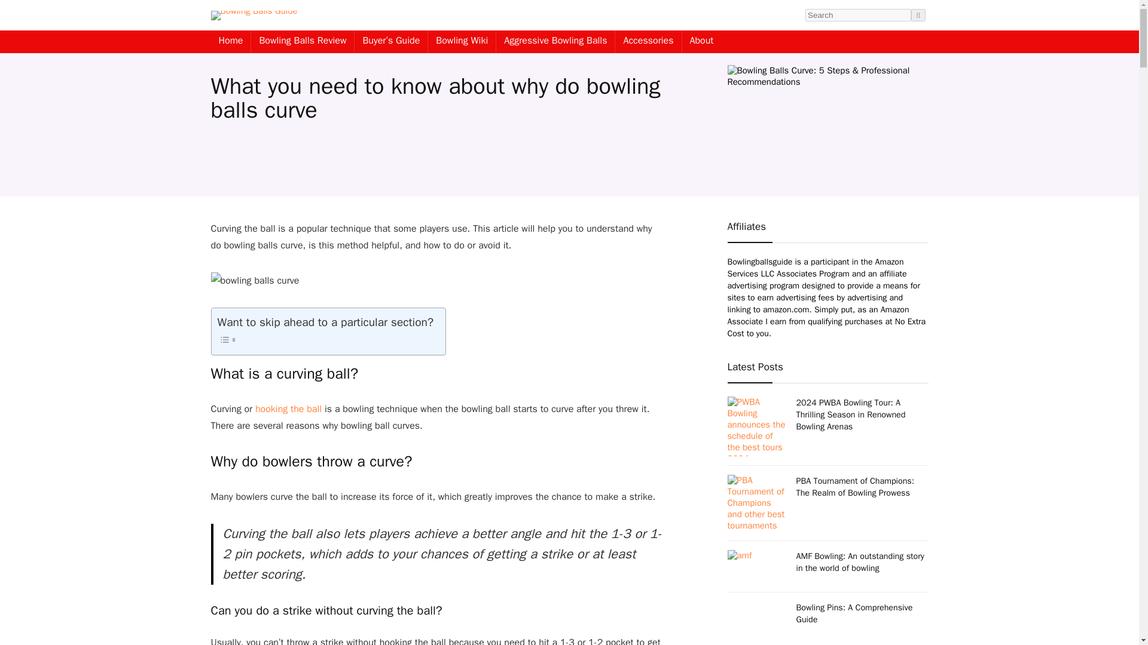 The width and height of the screenshot is (1148, 645). I want to click on Aggressive Bowling Balls, so click(555, 41).